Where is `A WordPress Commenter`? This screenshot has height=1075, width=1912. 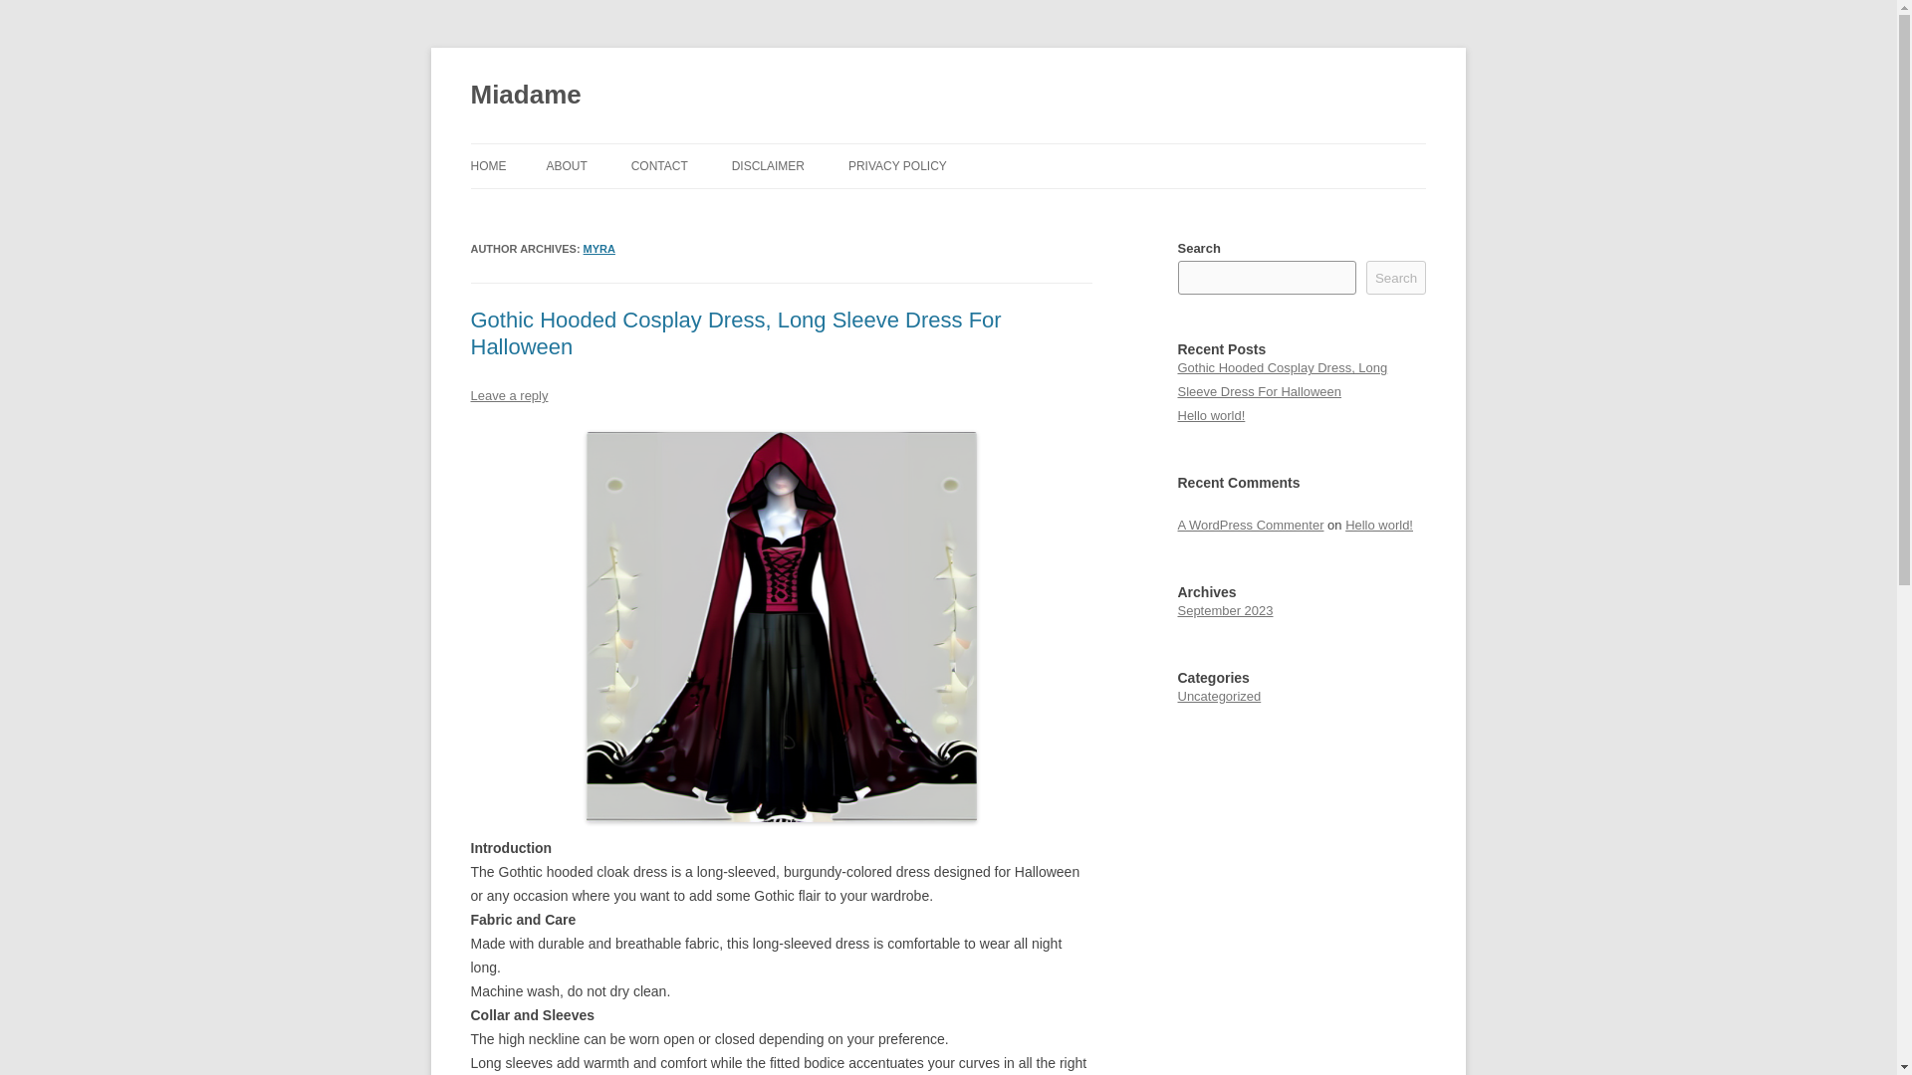
A WordPress Commenter is located at coordinates (1250, 524).